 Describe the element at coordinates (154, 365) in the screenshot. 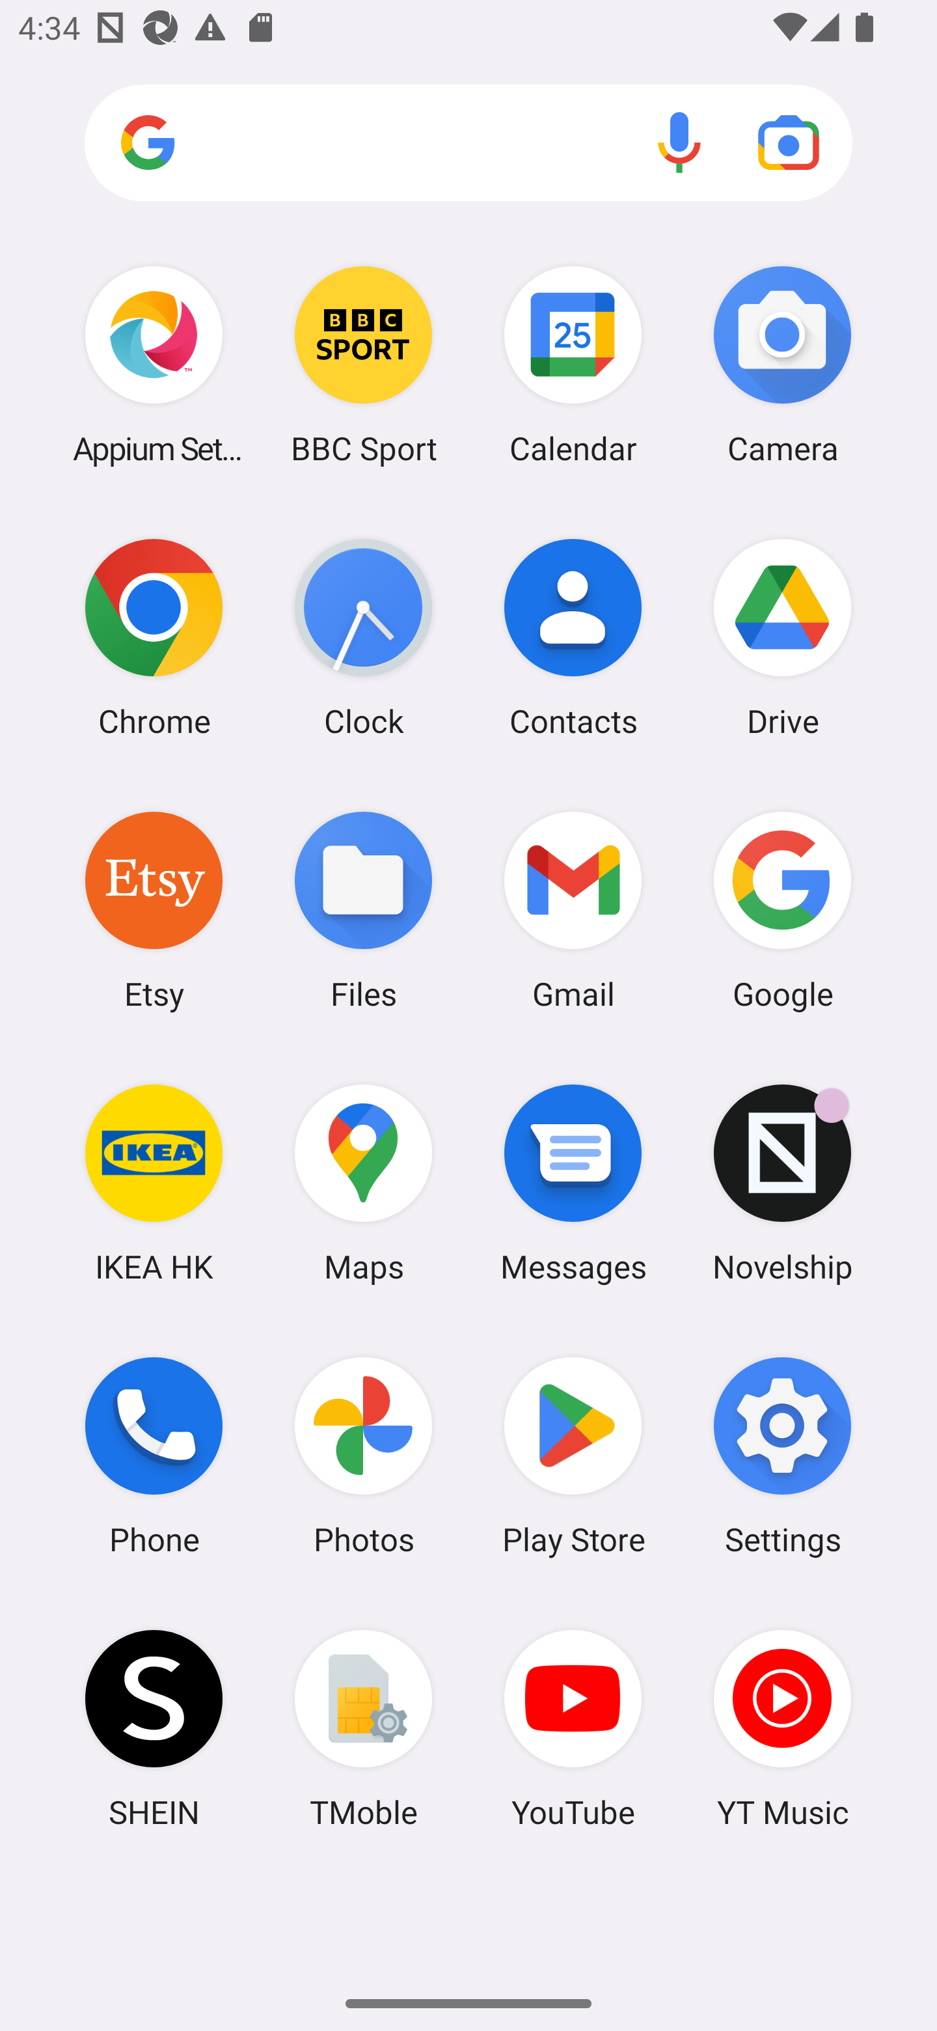

I see `Appium Settings` at that location.